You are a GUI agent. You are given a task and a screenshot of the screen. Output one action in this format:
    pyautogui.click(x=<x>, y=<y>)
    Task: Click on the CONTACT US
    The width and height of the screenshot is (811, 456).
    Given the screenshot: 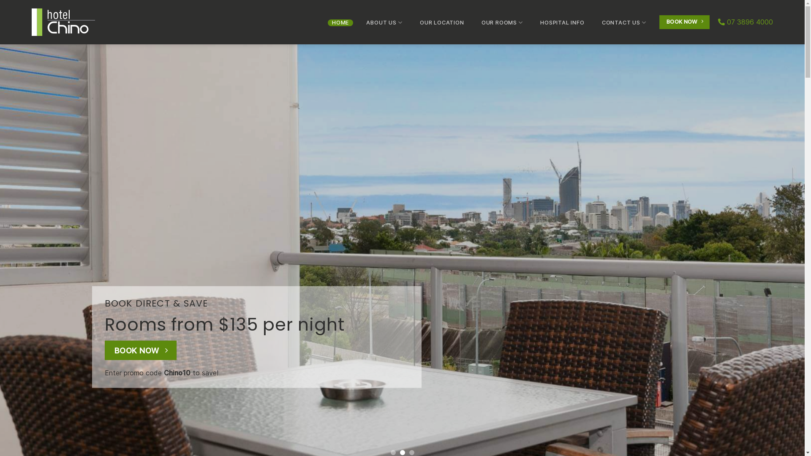 What is the action you would take?
    pyautogui.click(x=624, y=23)
    